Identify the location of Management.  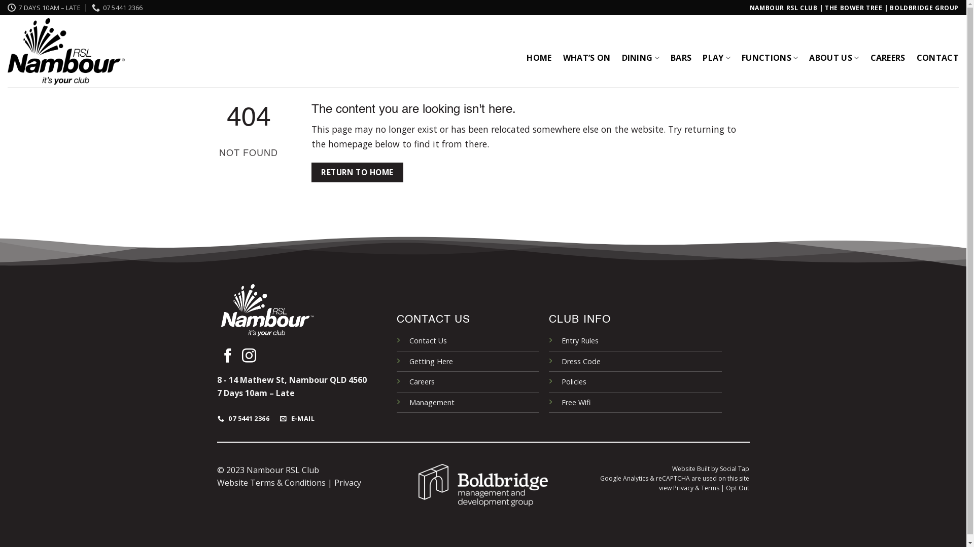
(432, 402).